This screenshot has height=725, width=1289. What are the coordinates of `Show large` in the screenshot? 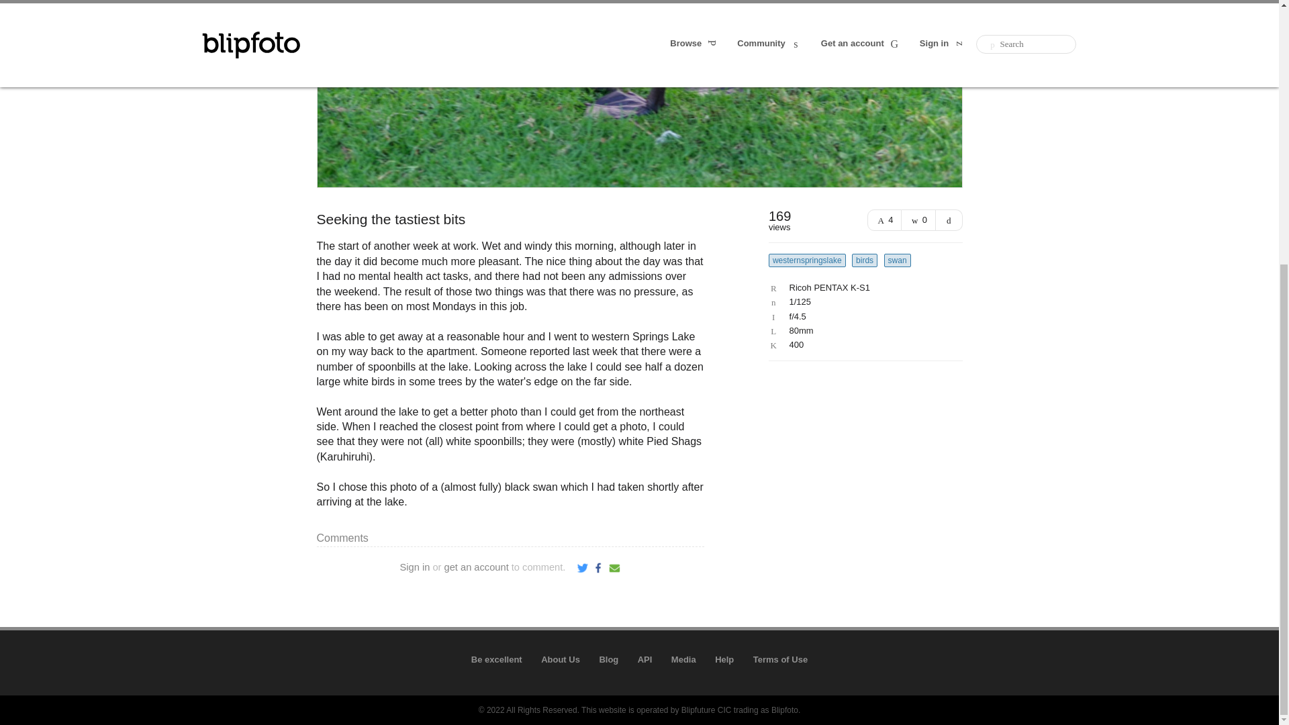 It's located at (949, 220).